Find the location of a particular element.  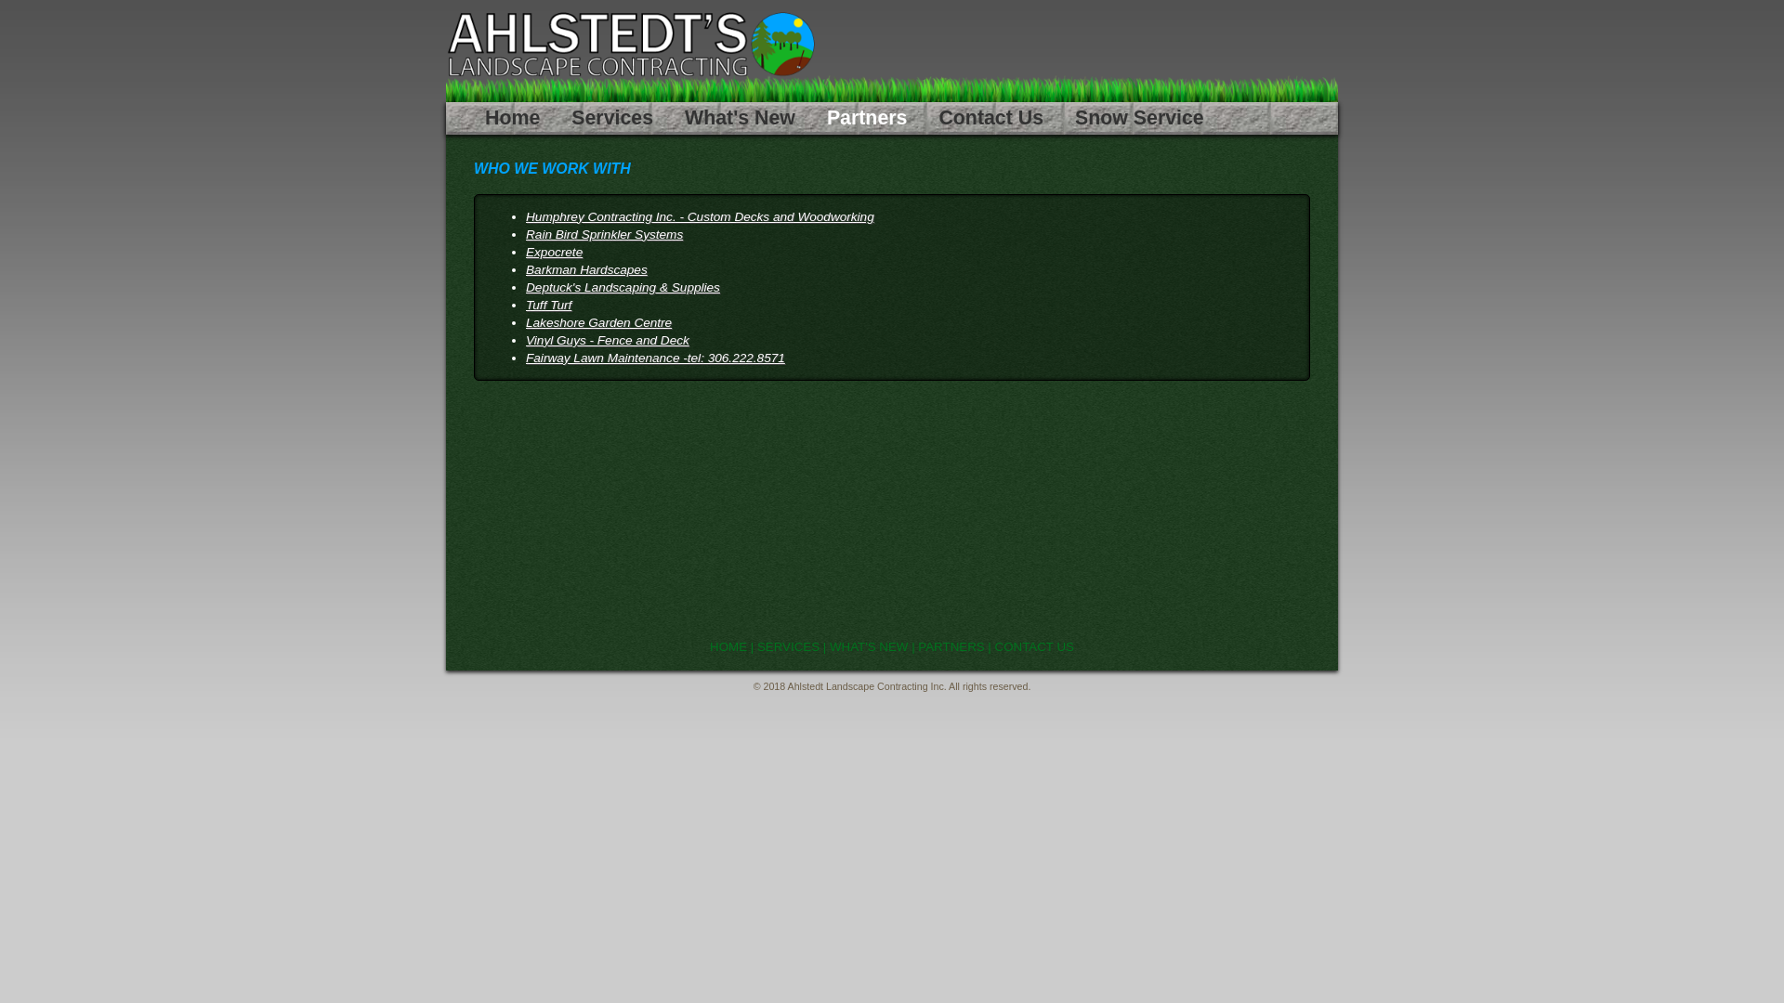

Barkman Hardscapes is located at coordinates (587, 269).